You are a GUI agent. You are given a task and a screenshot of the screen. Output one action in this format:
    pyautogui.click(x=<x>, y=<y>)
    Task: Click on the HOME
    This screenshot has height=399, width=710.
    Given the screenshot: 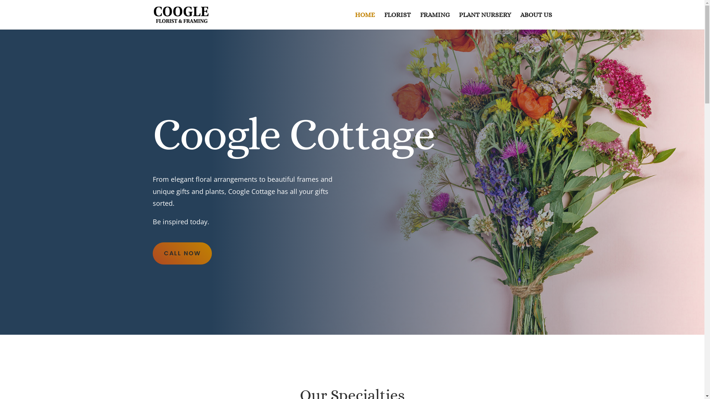 What is the action you would take?
    pyautogui.click(x=365, y=21)
    